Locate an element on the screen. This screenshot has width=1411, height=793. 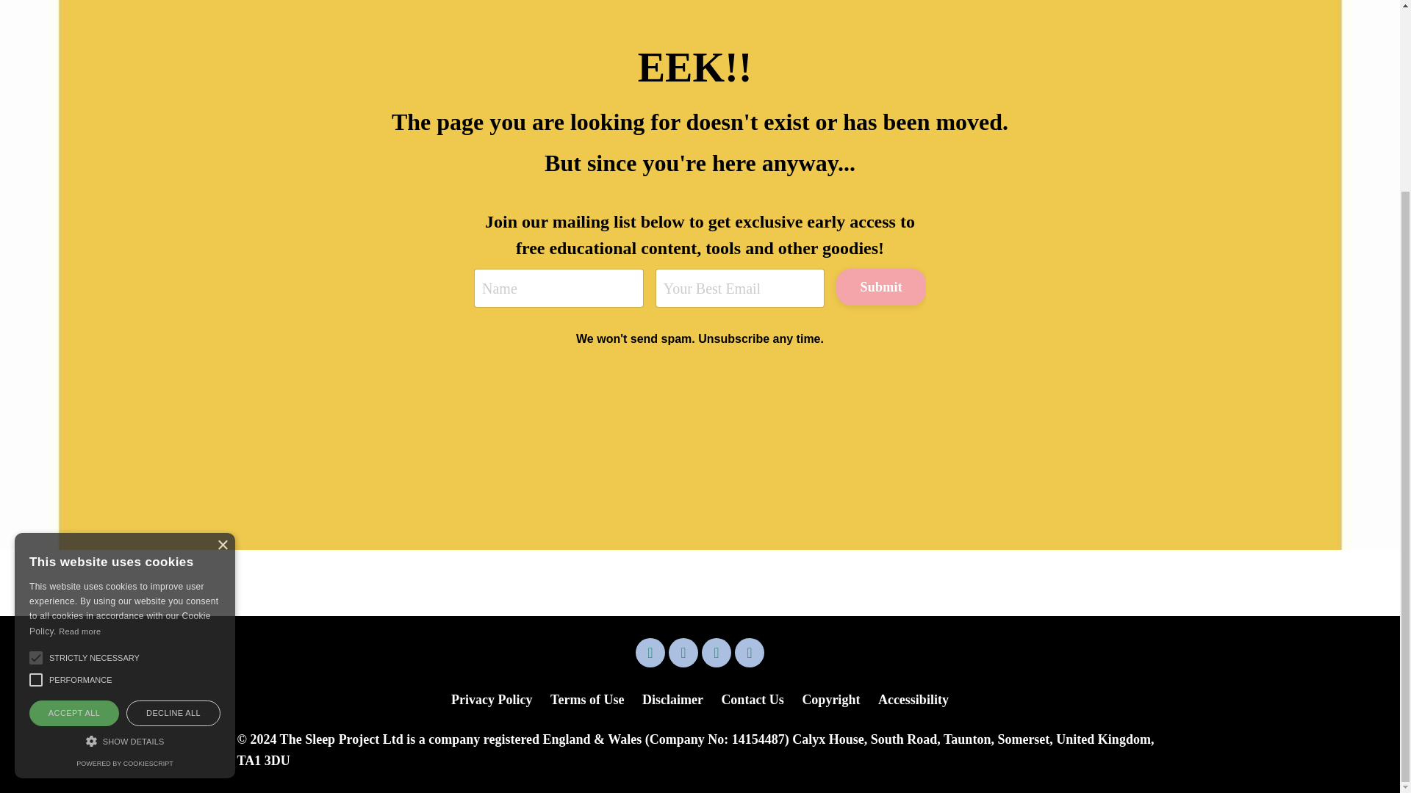
POWERED BY COOKIESCRIPT is located at coordinates (123, 520).